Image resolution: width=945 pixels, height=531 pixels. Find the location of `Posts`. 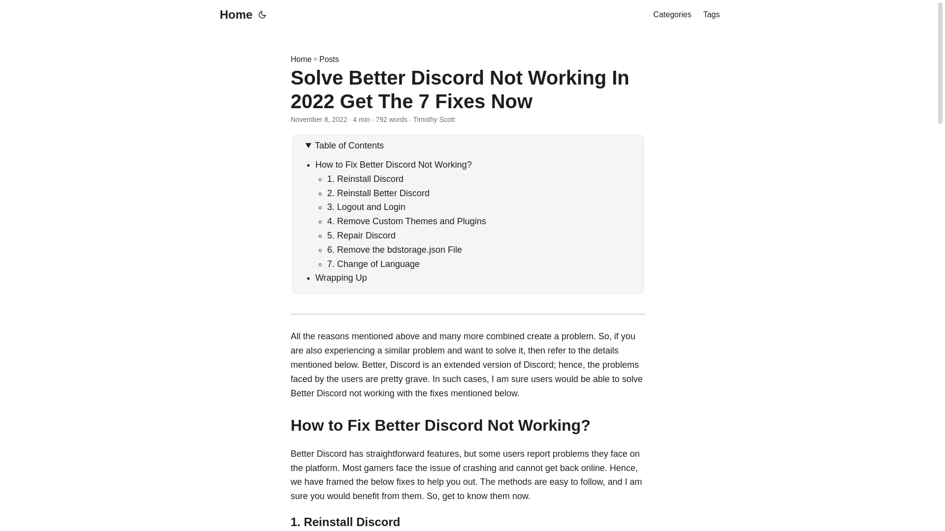

Posts is located at coordinates (329, 59).